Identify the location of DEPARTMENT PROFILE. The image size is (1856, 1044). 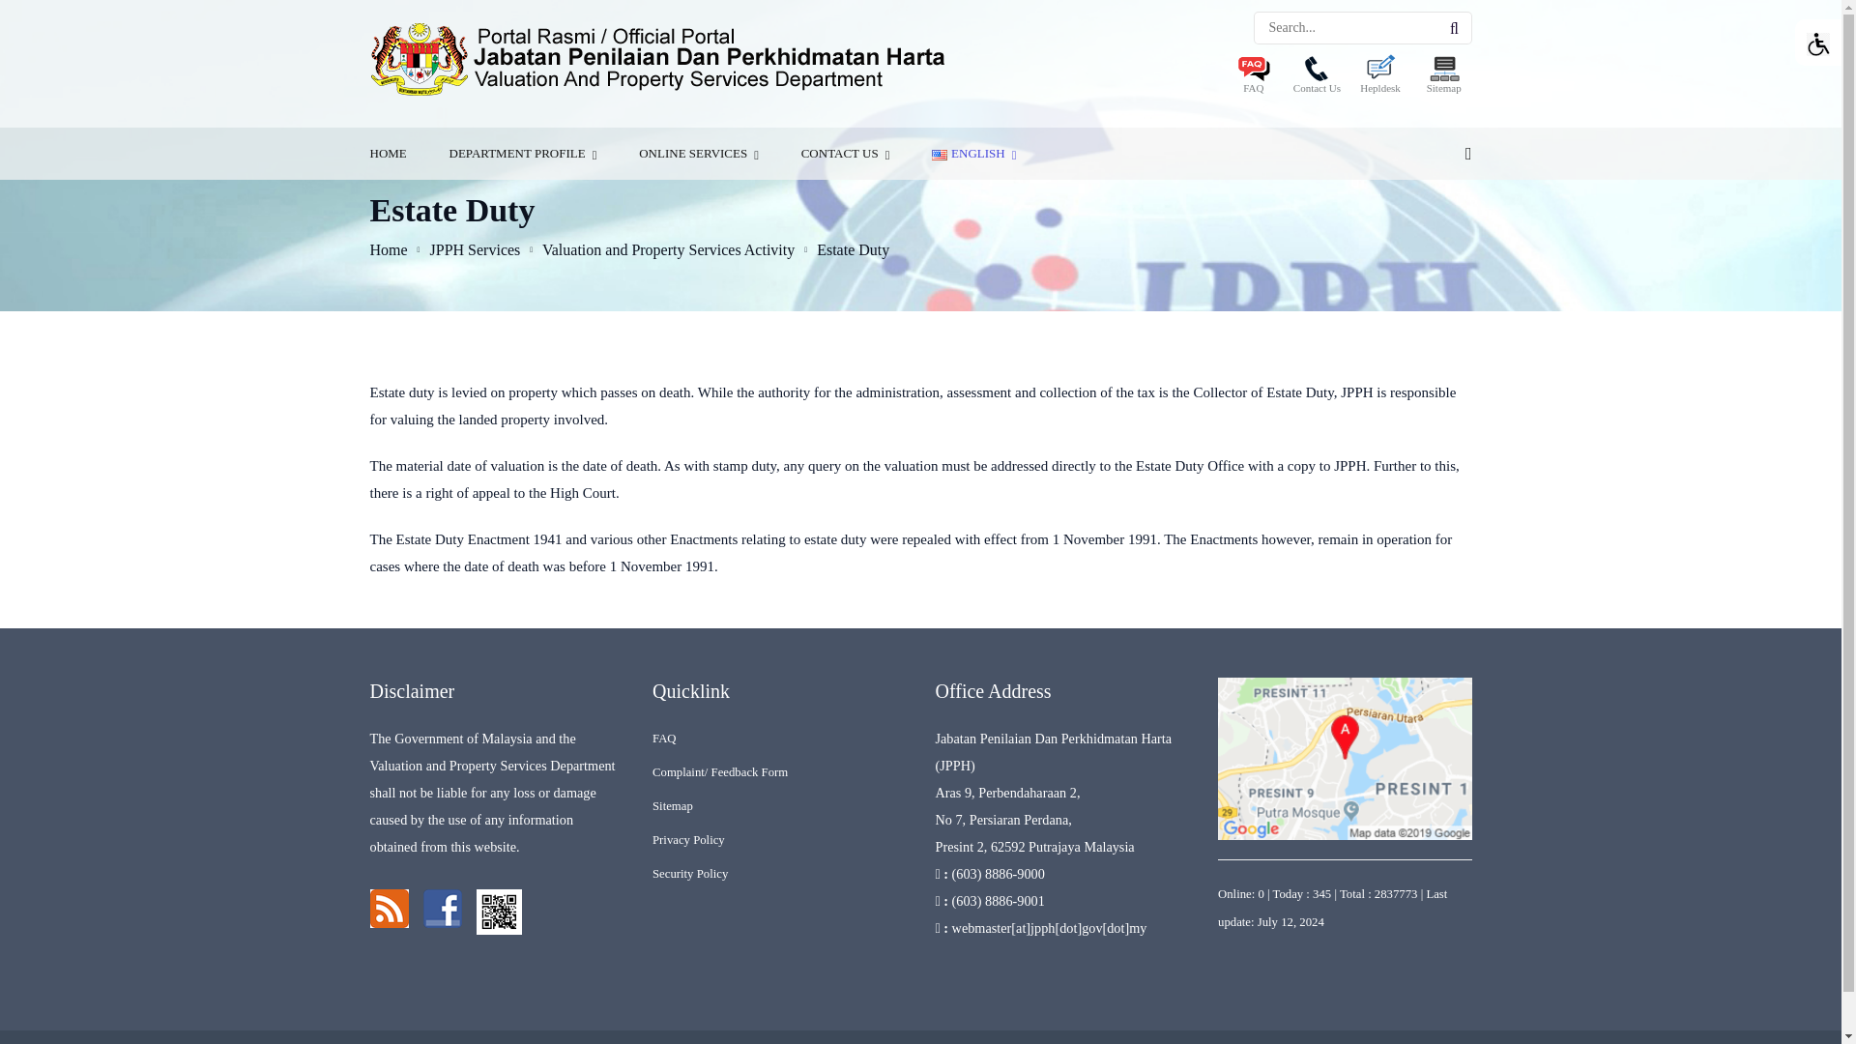
(523, 153).